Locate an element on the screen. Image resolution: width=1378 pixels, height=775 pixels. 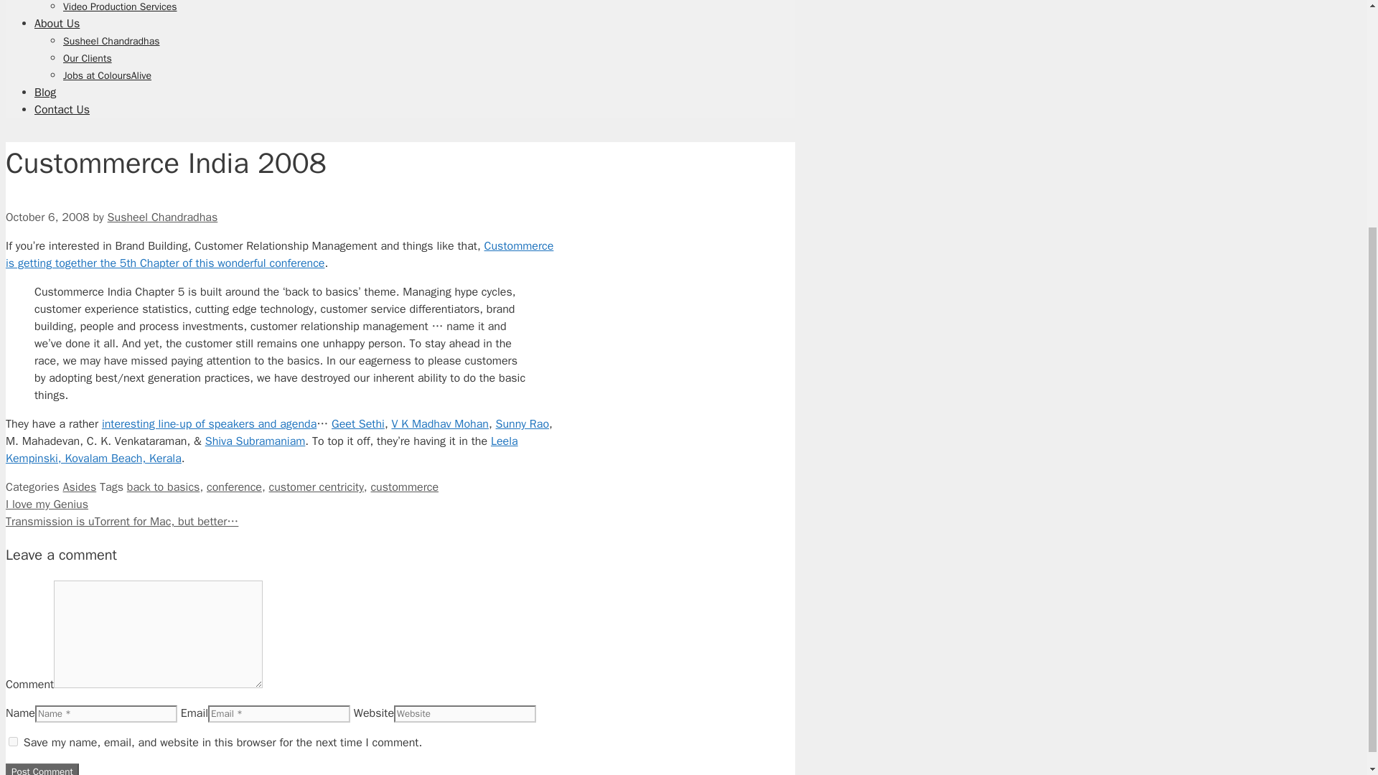
Jobs at ColoursAlive is located at coordinates (108, 76).